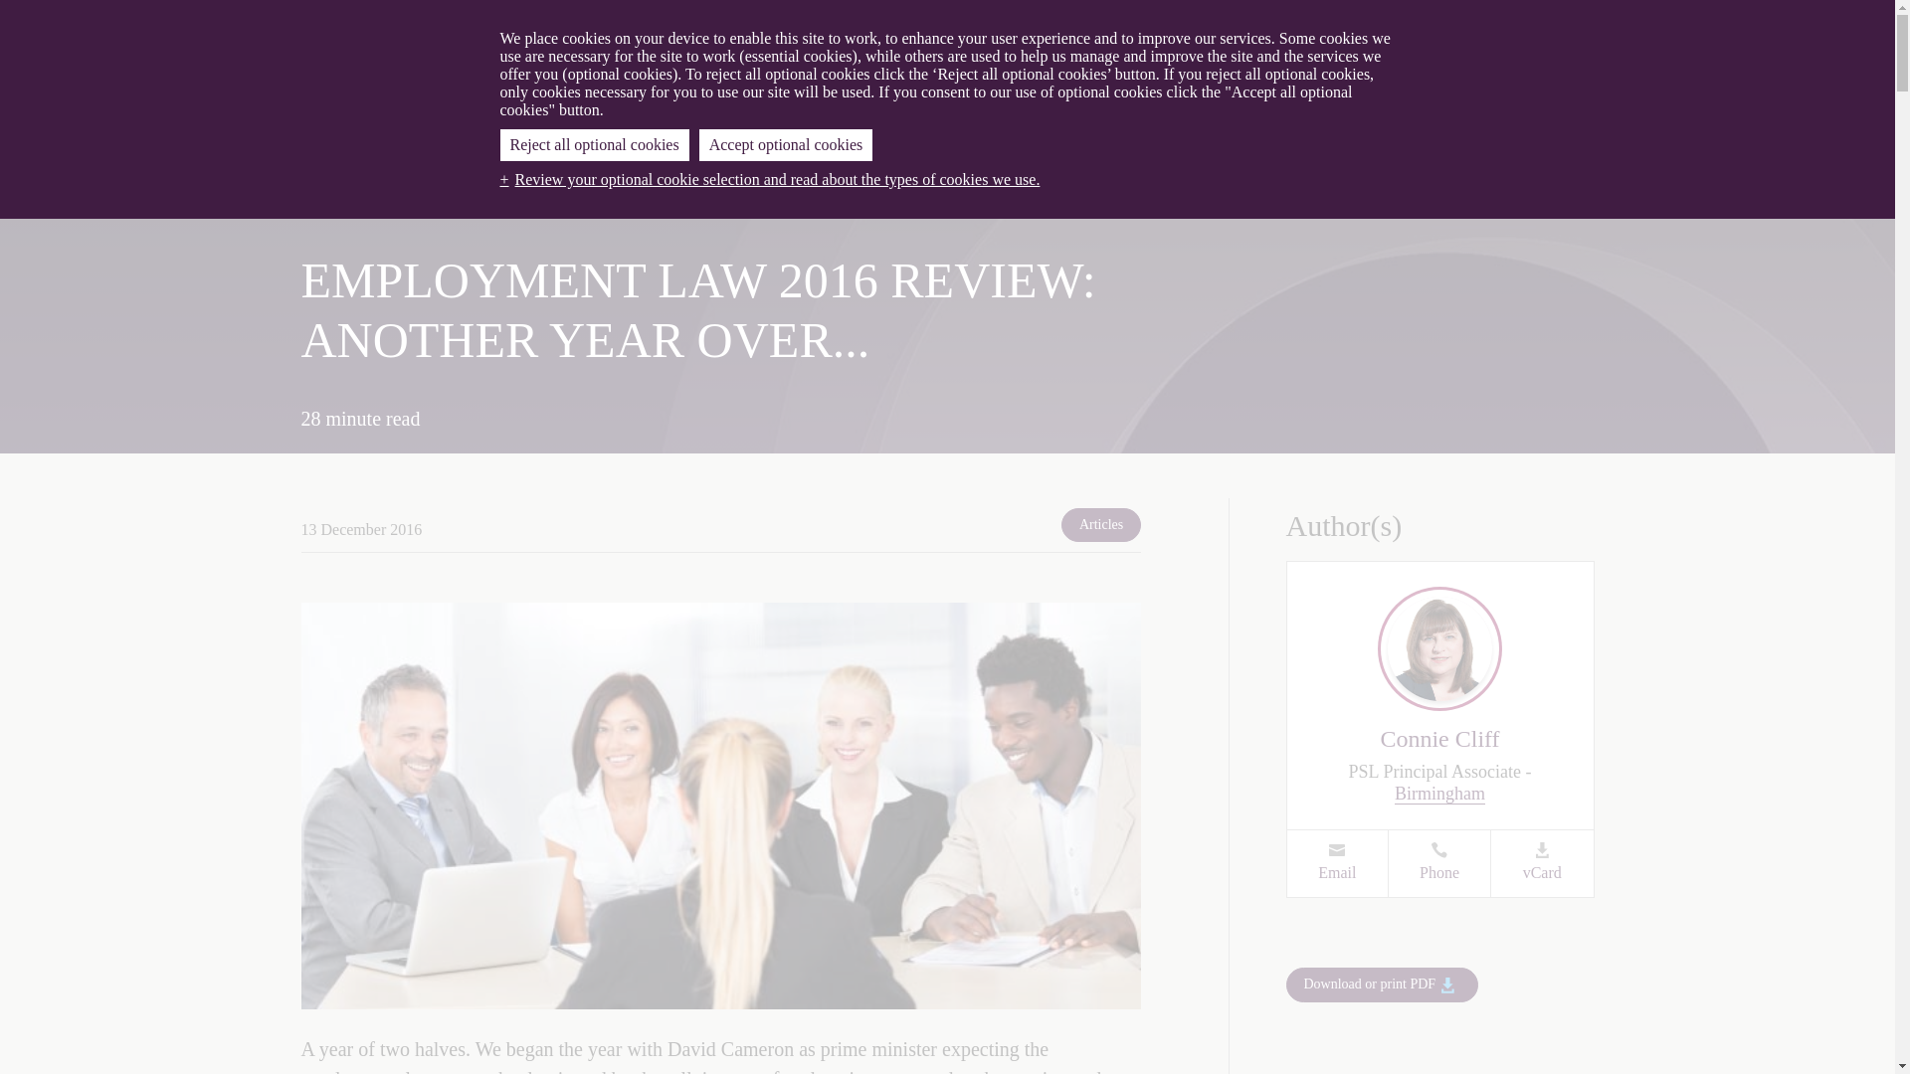 This screenshot has height=1074, width=1910. Describe the element at coordinates (1548, 24) in the screenshot. I see `Services` at that location.